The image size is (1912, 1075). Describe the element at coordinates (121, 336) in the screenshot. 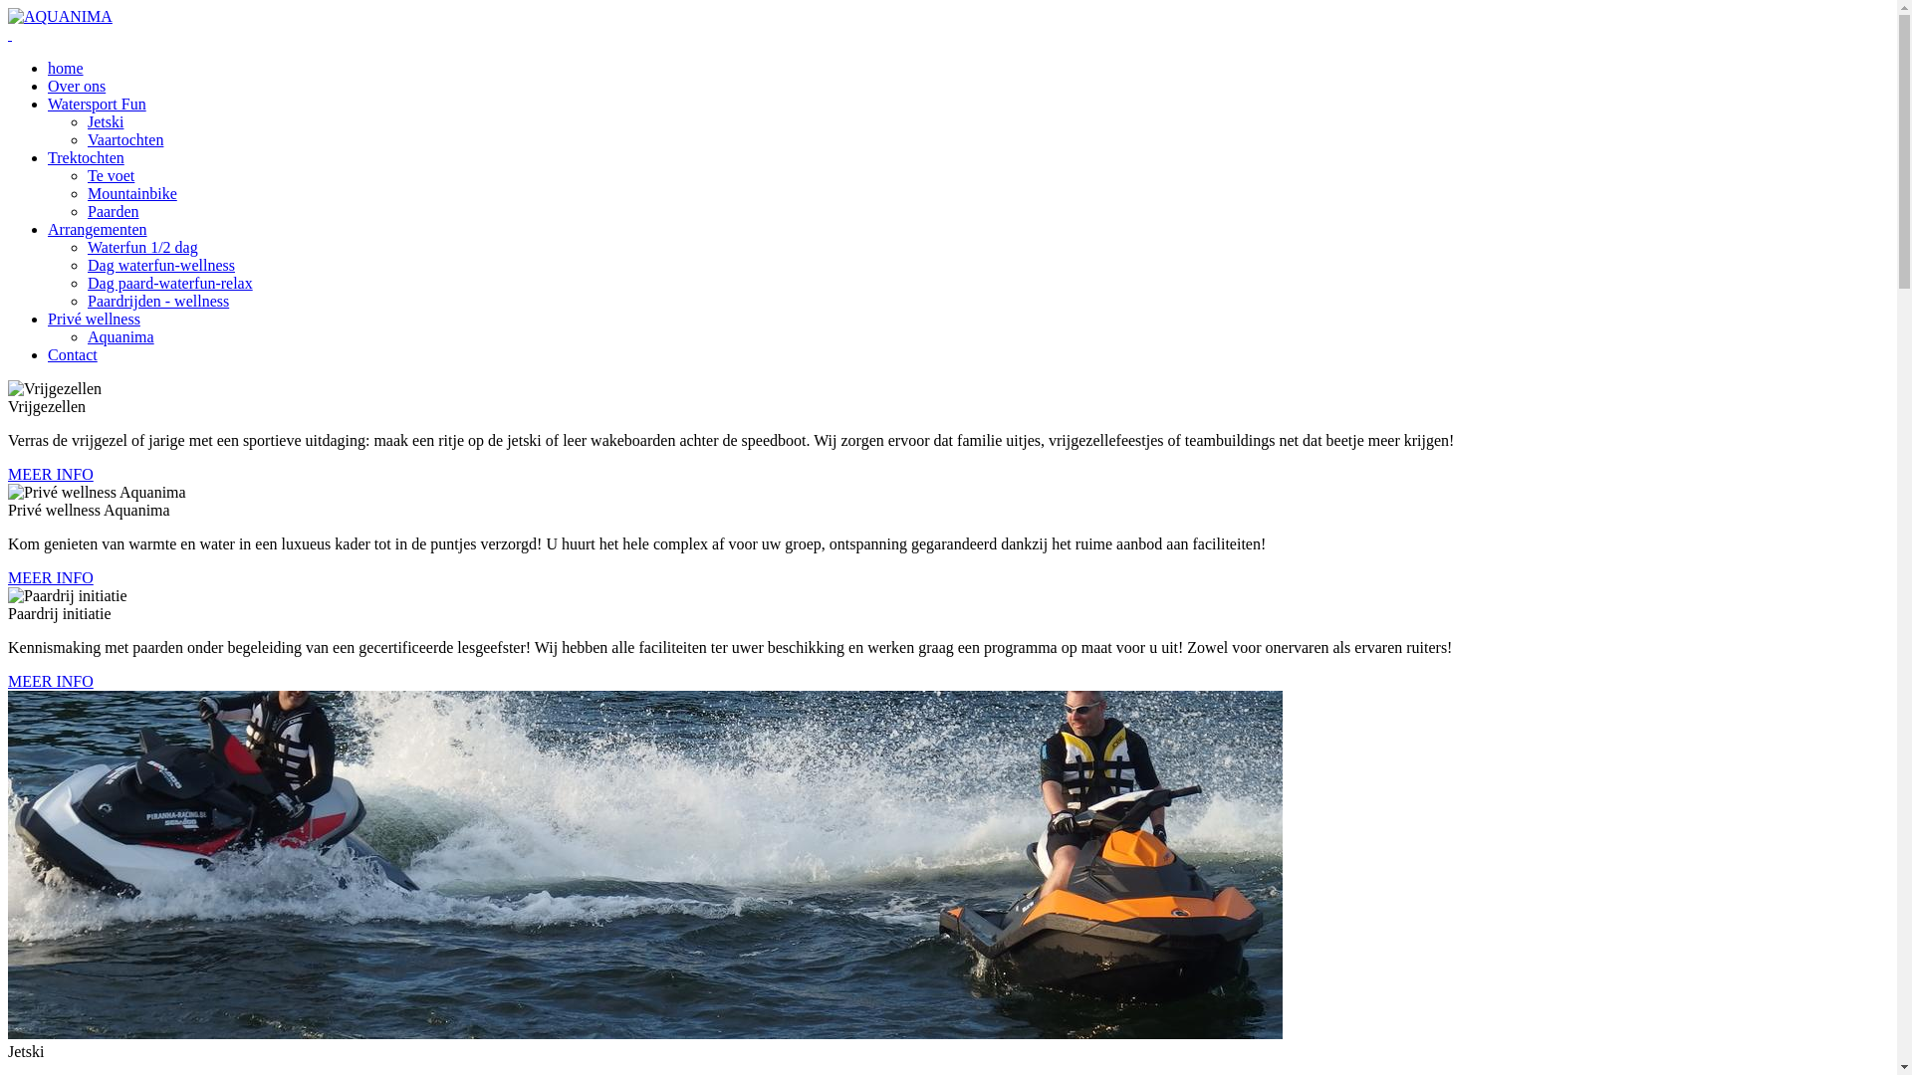

I see `Aquanima` at that location.